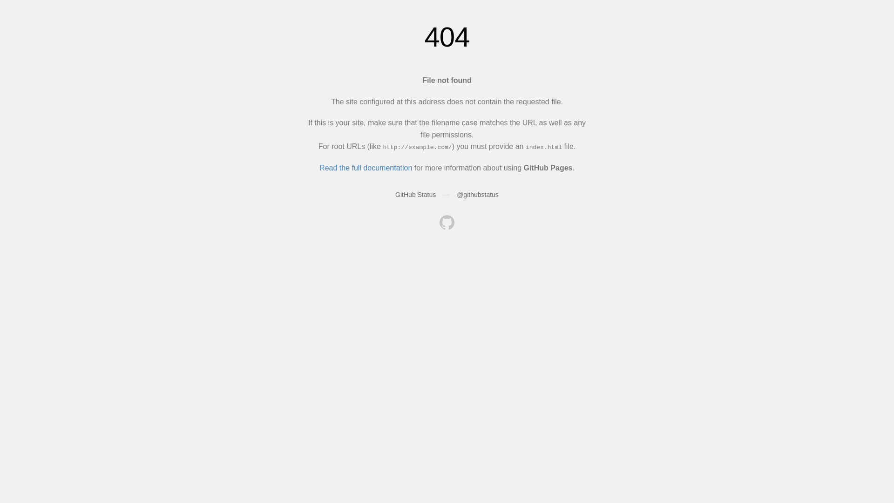 This screenshot has width=894, height=503. What do you see at coordinates (366, 168) in the screenshot?
I see `Read the full documentation` at bounding box center [366, 168].